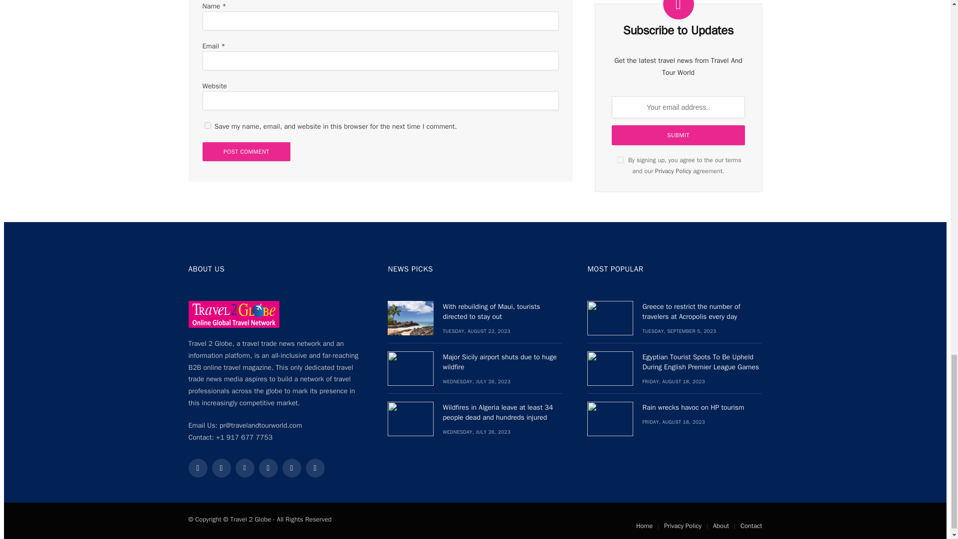 The height and width of the screenshot is (539, 958). I want to click on on, so click(620, 151).